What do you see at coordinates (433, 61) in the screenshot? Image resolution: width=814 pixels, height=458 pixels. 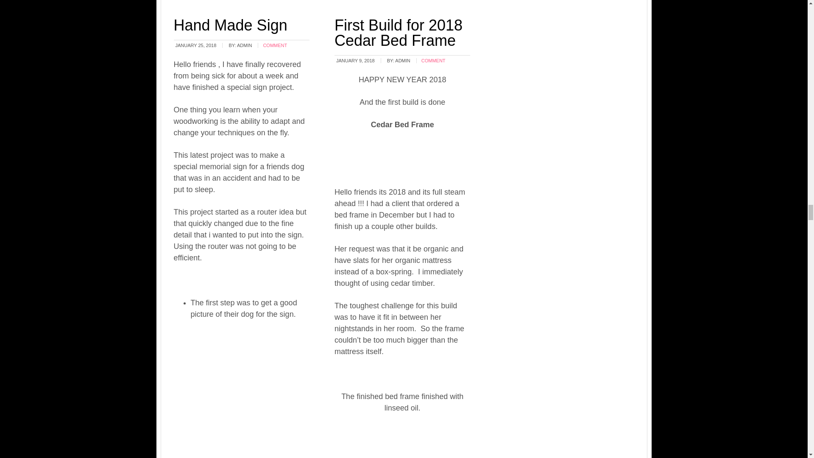 I see `COMMENT` at bounding box center [433, 61].